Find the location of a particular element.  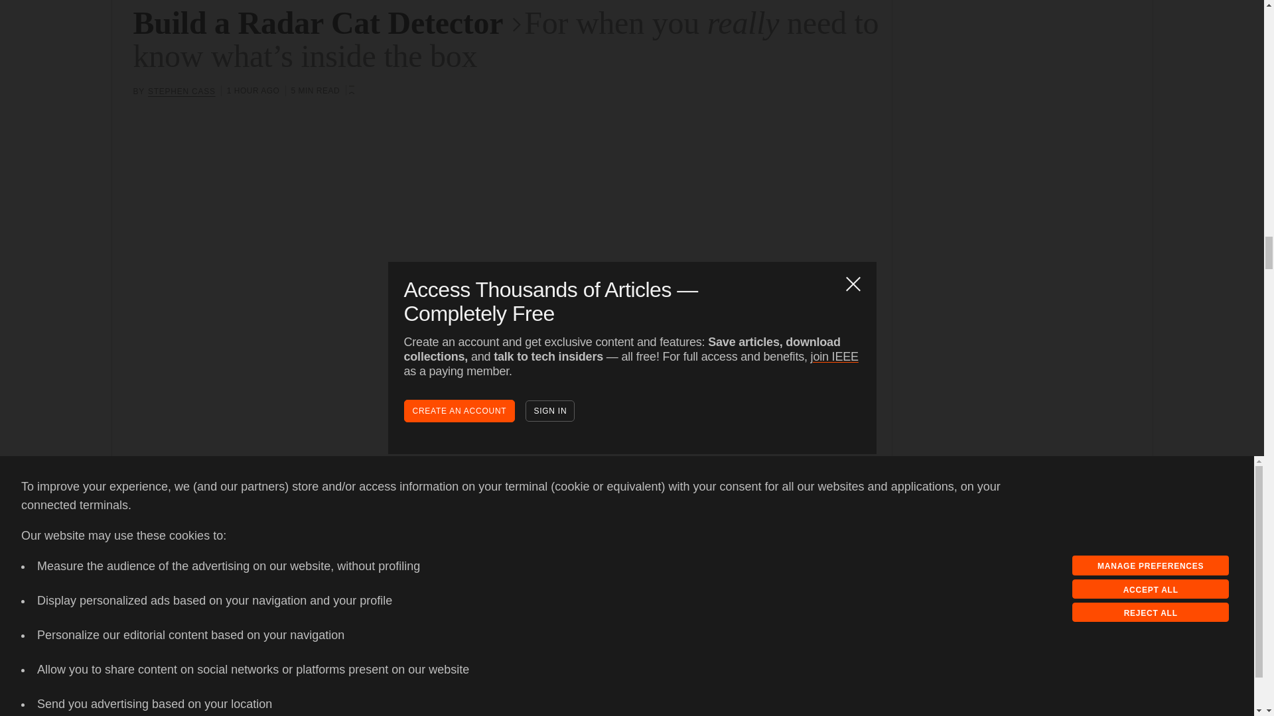

Copy this link to clipboard is located at coordinates (168, 589).